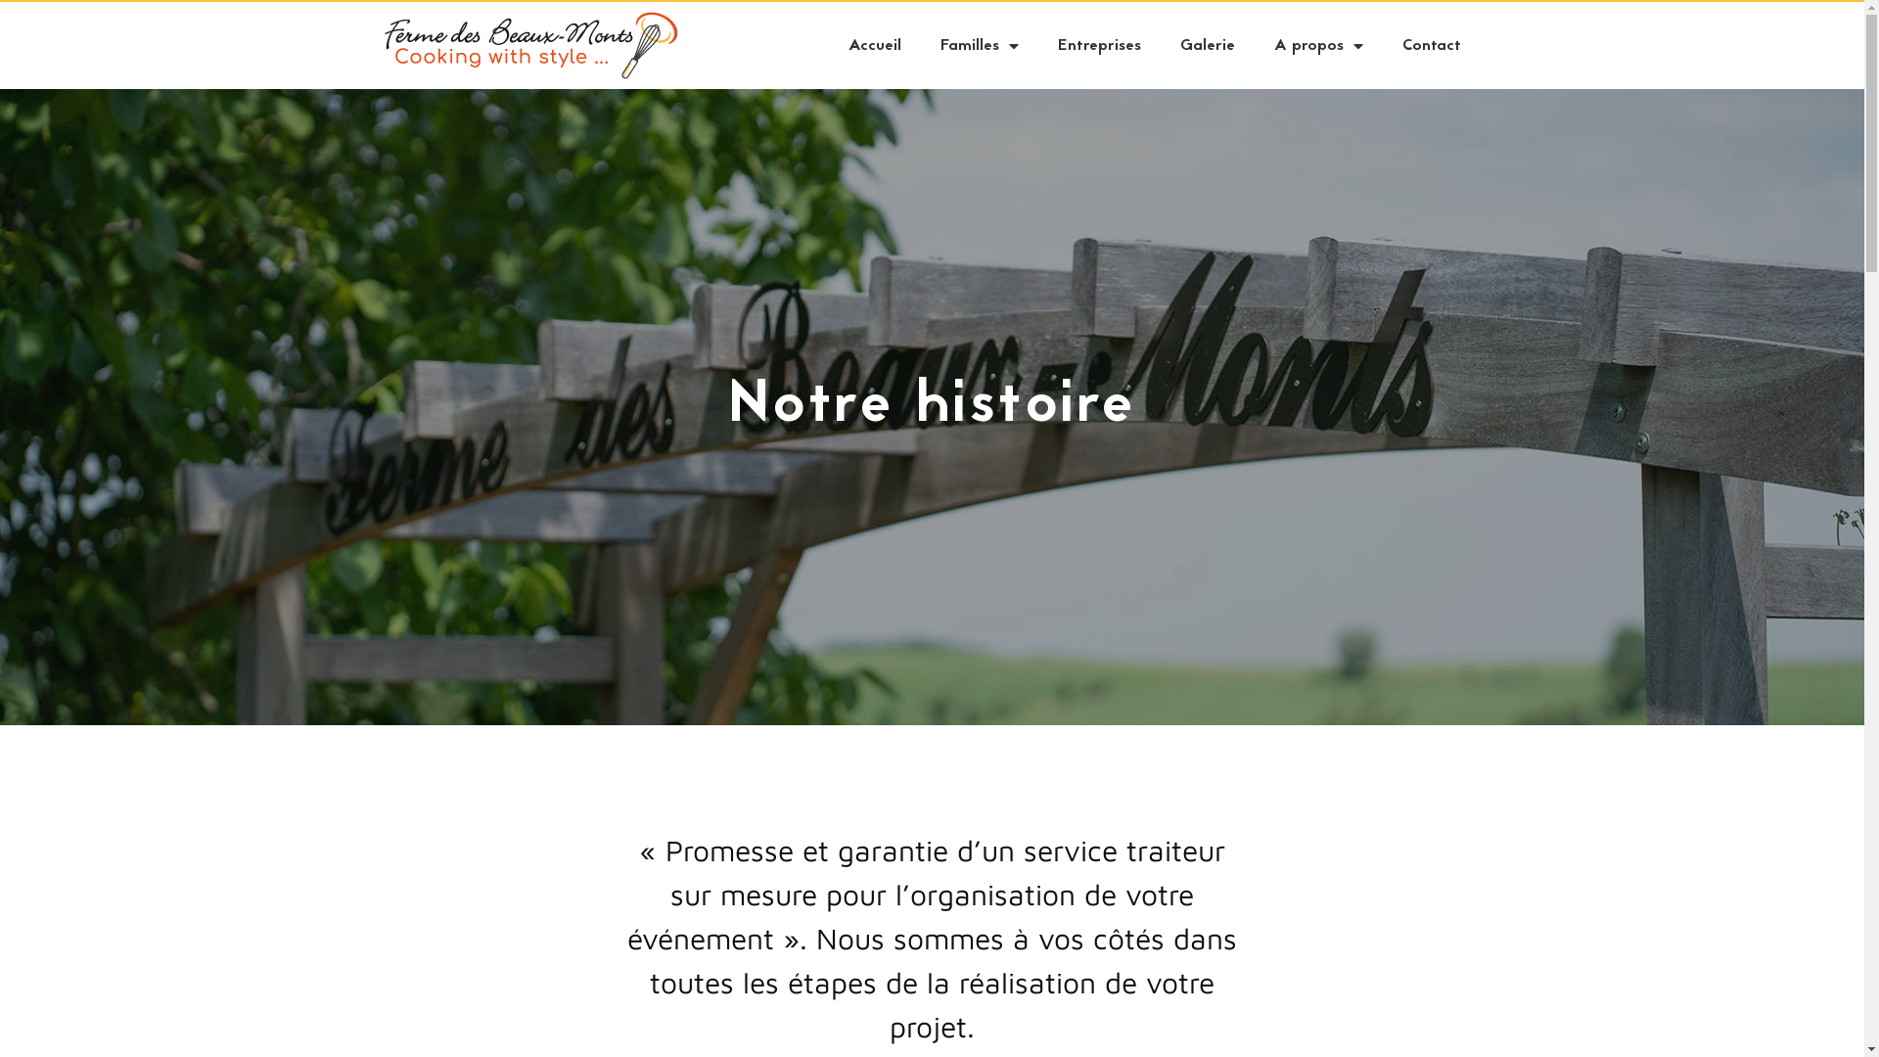 This screenshot has width=1879, height=1057. What do you see at coordinates (874, 46) in the screenshot?
I see `Accueil` at bounding box center [874, 46].